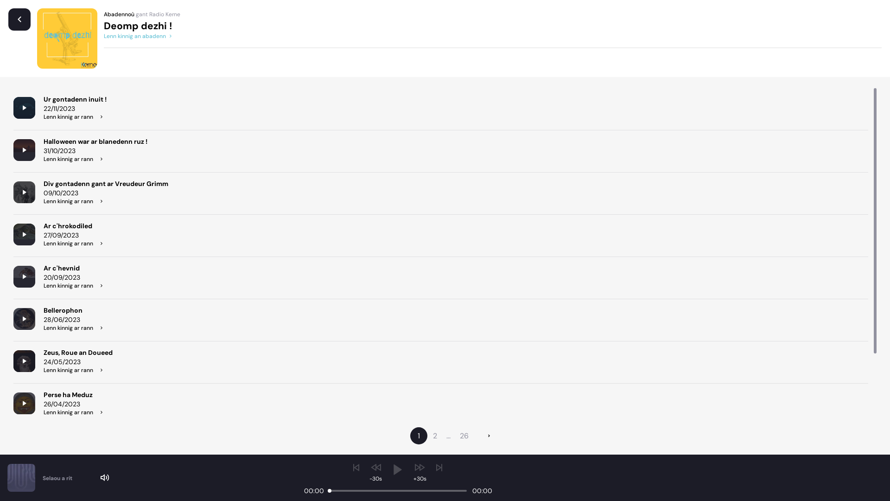 This screenshot has width=890, height=501. Describe the element at coordinates (74, 244) in the screenshot. I see `Lenn kinnig ar rann` at that location.